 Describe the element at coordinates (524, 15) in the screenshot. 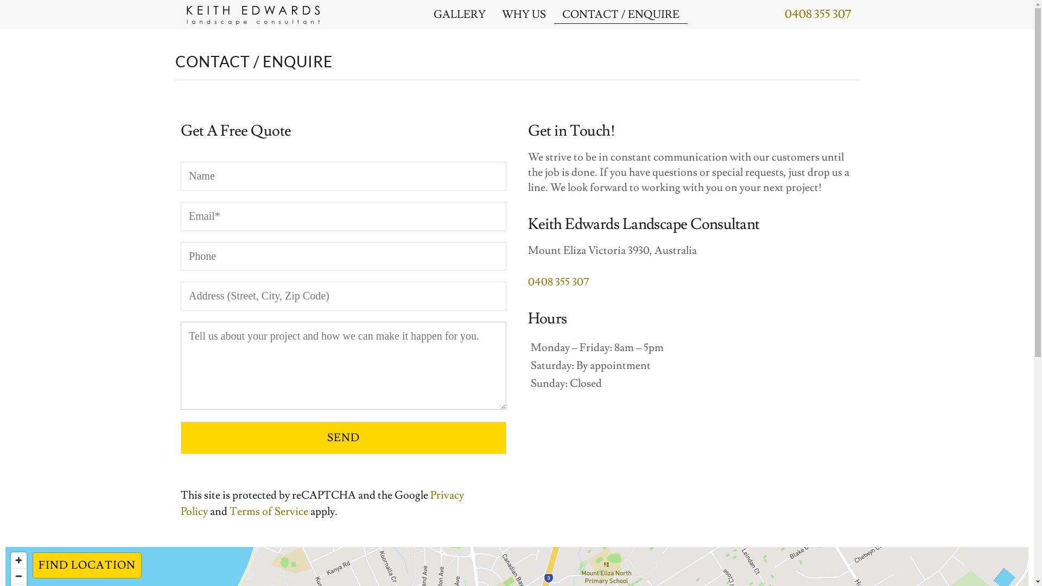

I see `WHY US` at that location.